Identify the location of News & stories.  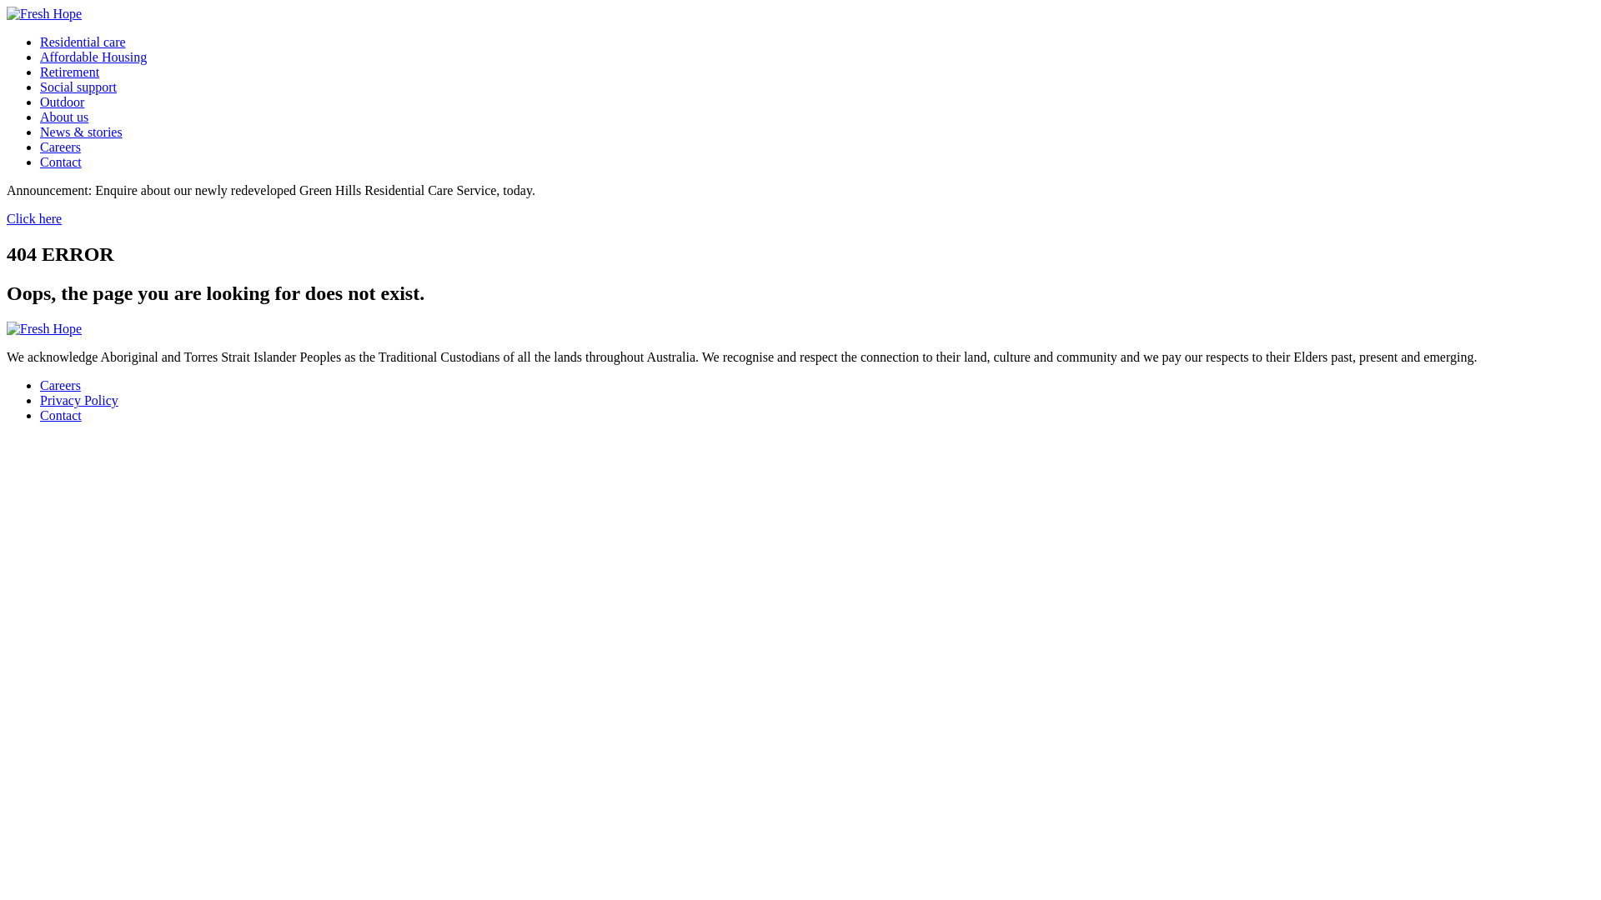
(82, 132).